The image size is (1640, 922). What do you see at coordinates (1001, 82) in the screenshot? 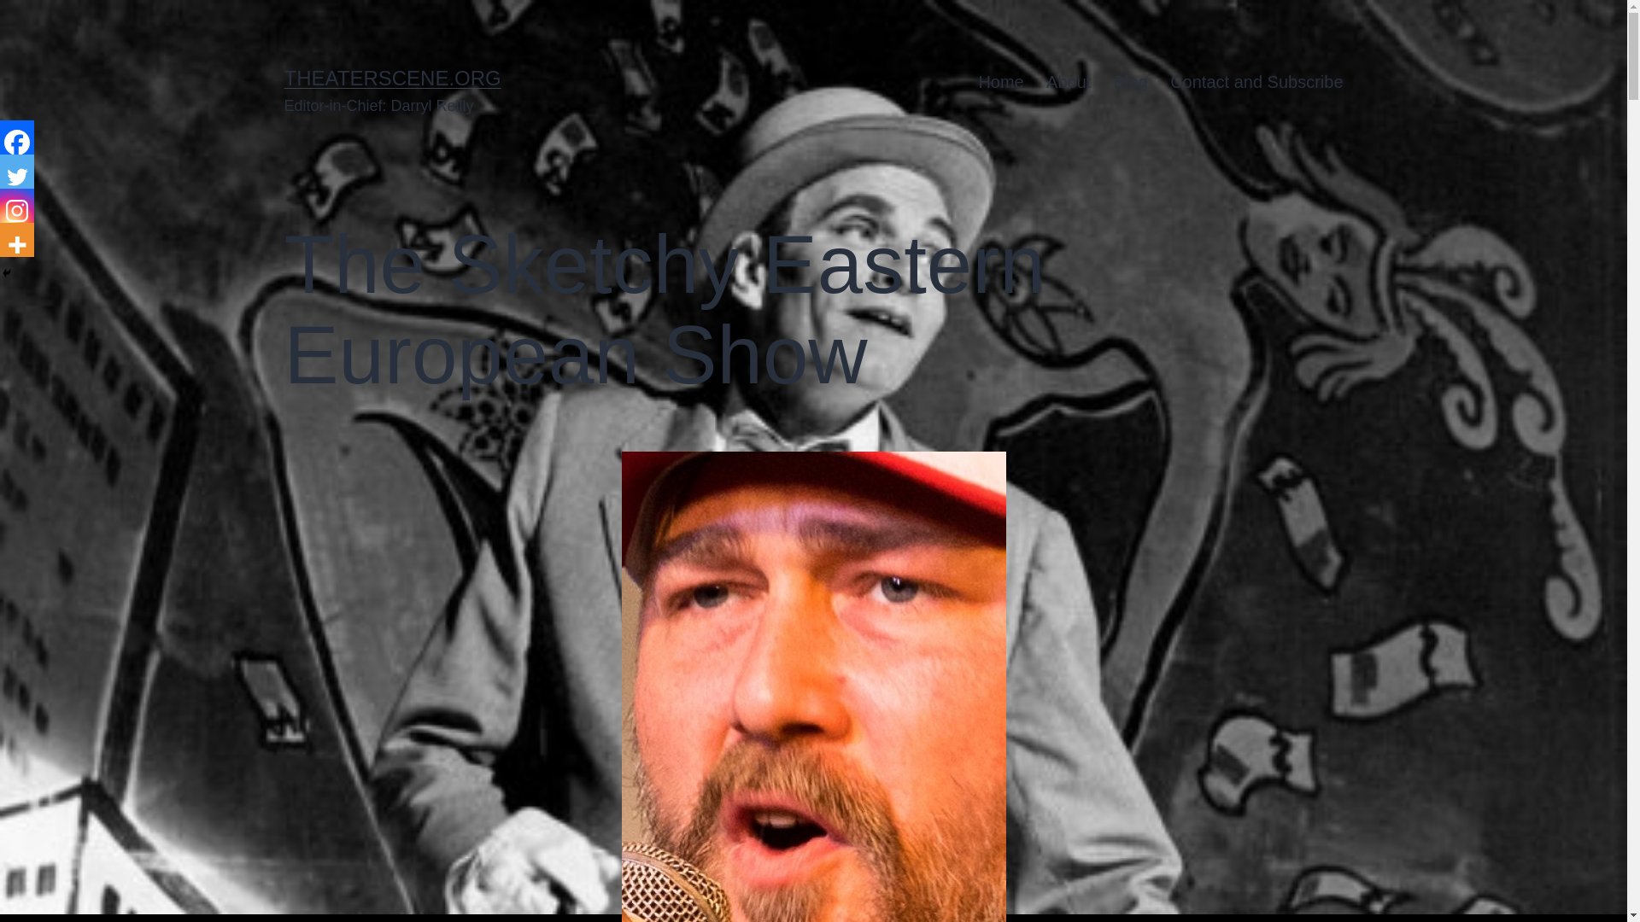
I see `Home` at bounding box center [1001, 82].